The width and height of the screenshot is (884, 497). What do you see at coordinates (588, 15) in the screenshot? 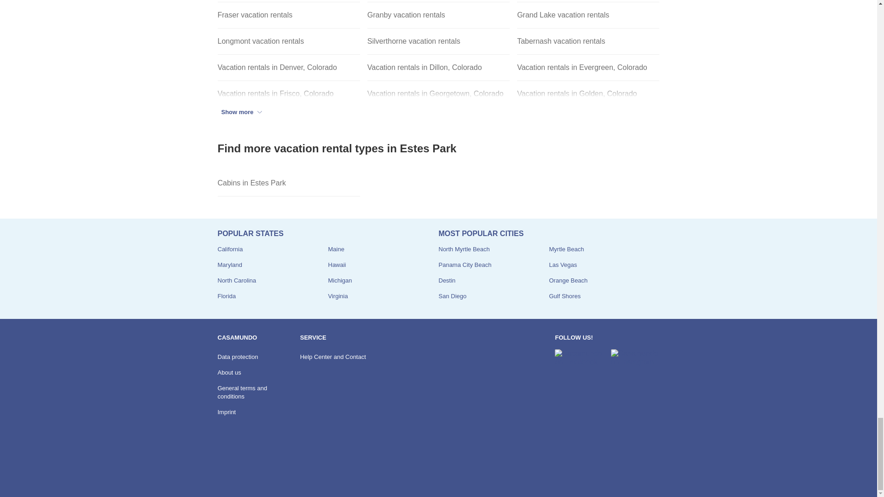
I see `Grand Lake vacation rentals` at bounding box center [588, 15].